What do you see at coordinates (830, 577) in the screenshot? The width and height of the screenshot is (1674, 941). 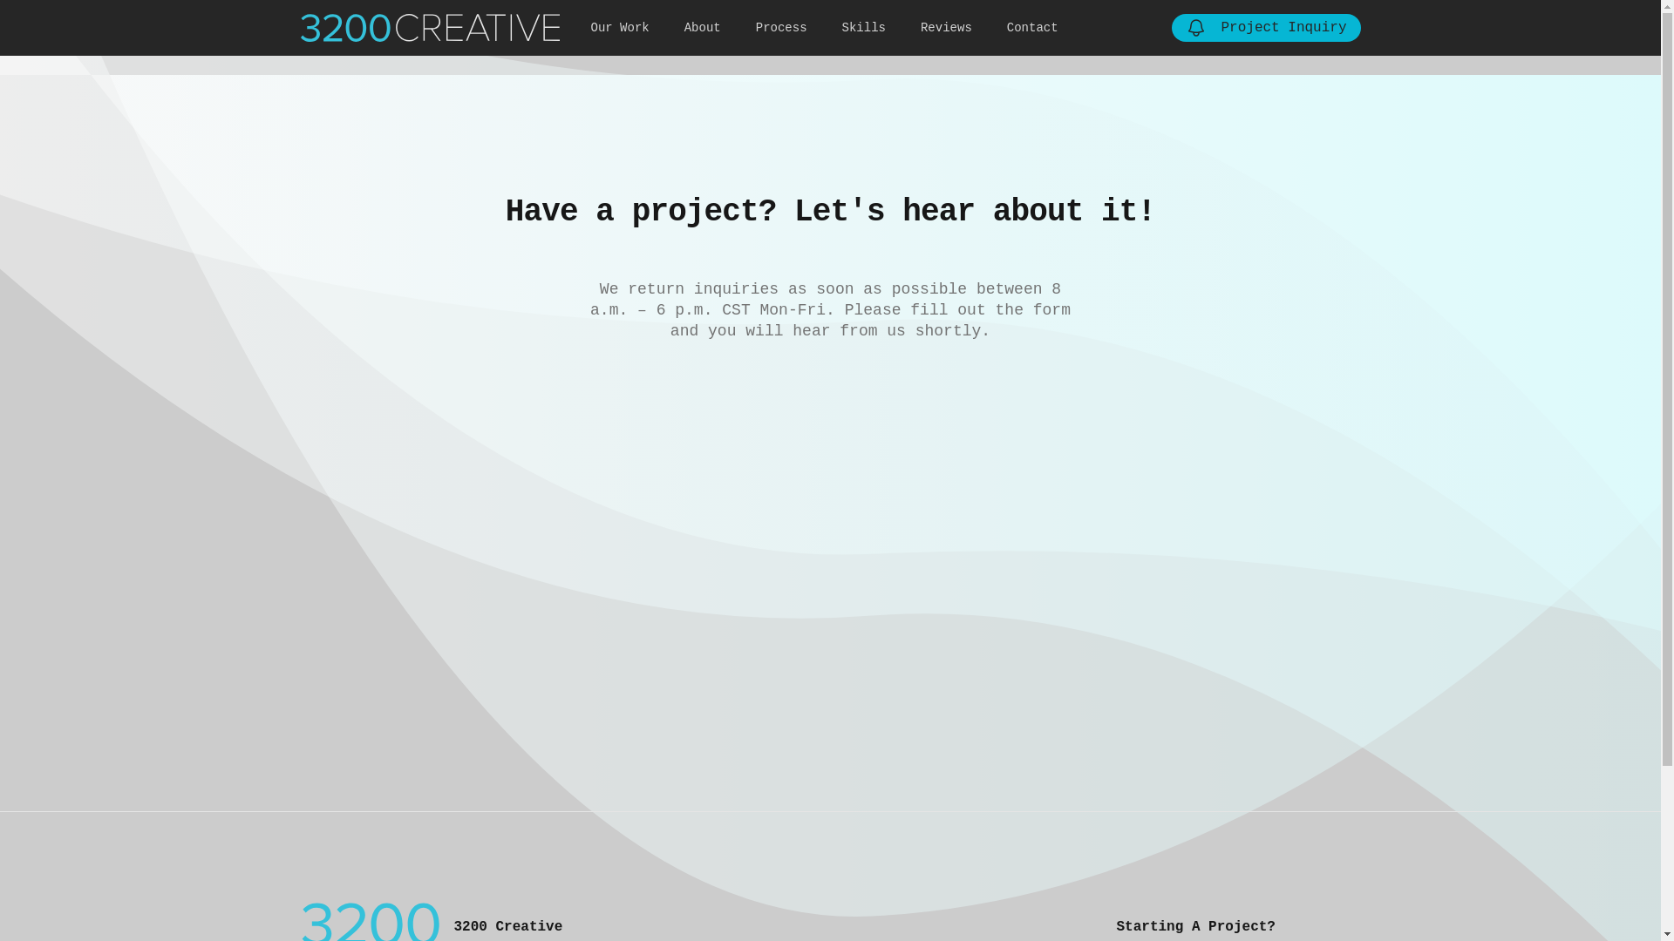 I see `Form` at bounding box center [830, 577].